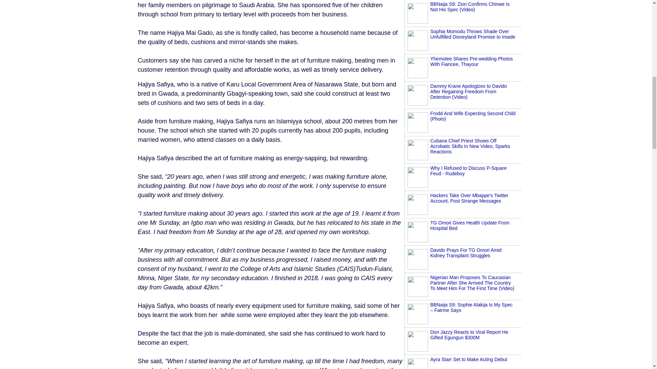  What do you see at coordinates (470, 225) in the screenshot?
I see `TG Omori Gives Health Update From Hospital Bed` at bounding box center [470, 225].